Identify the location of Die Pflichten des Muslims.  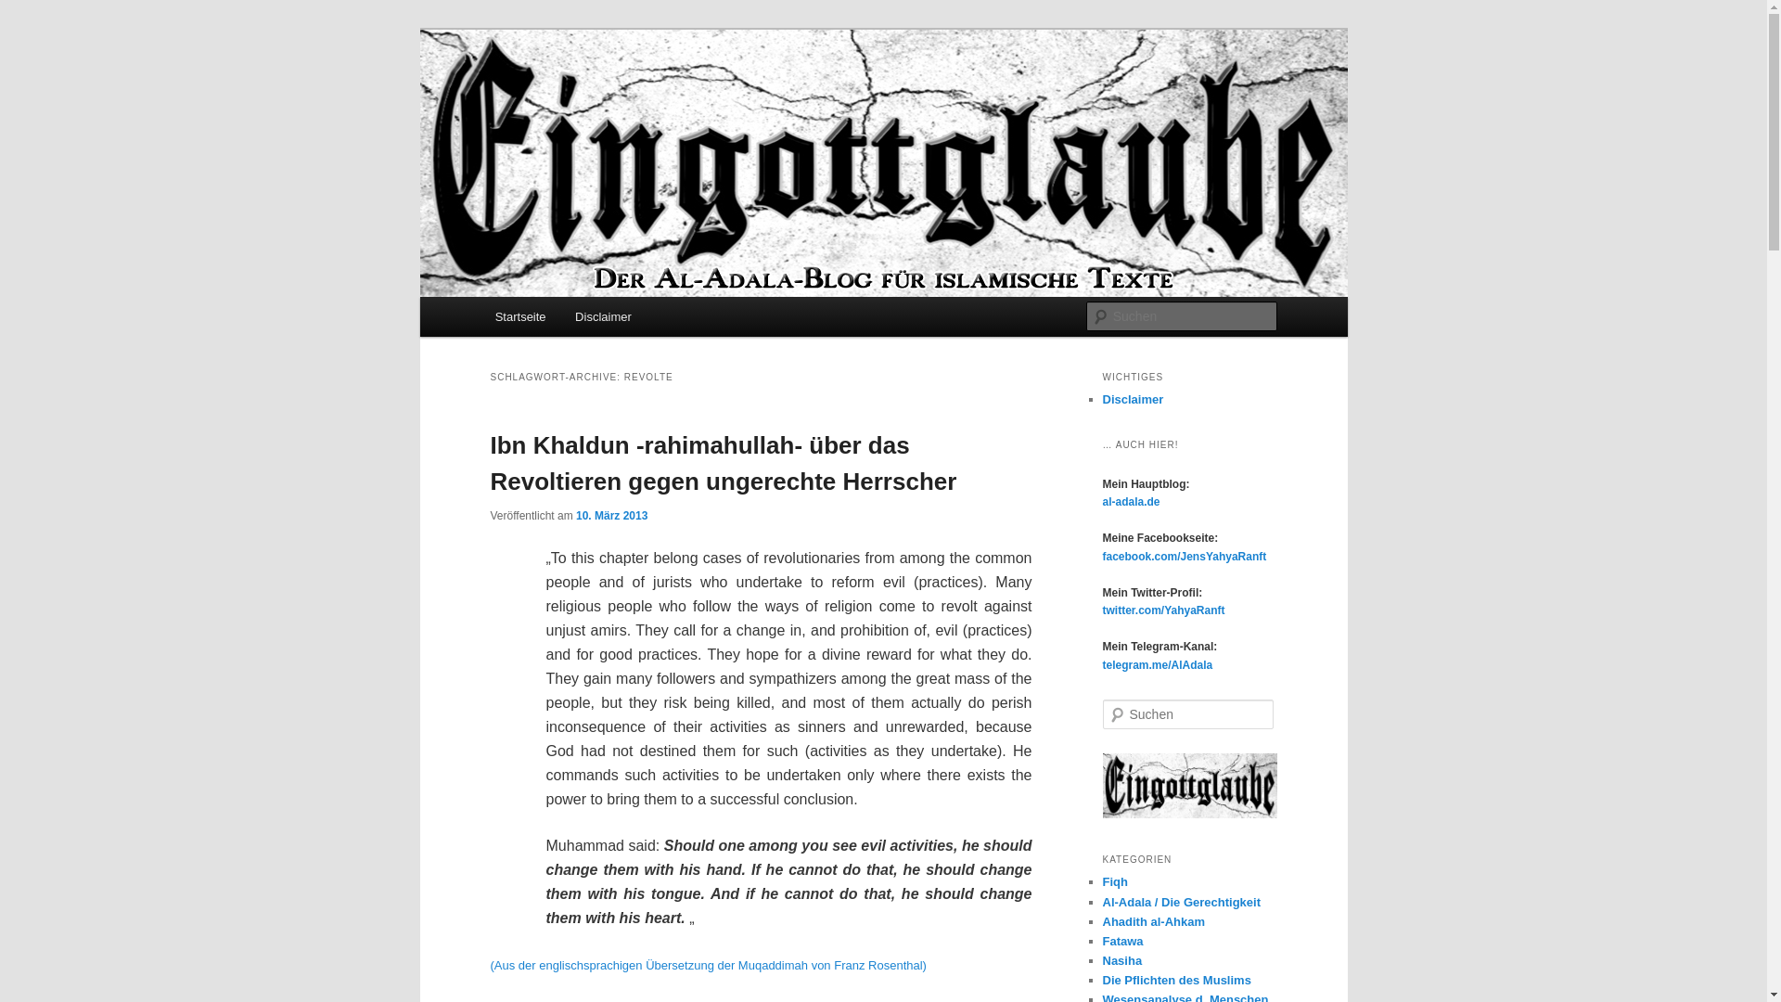
(1176, 980).